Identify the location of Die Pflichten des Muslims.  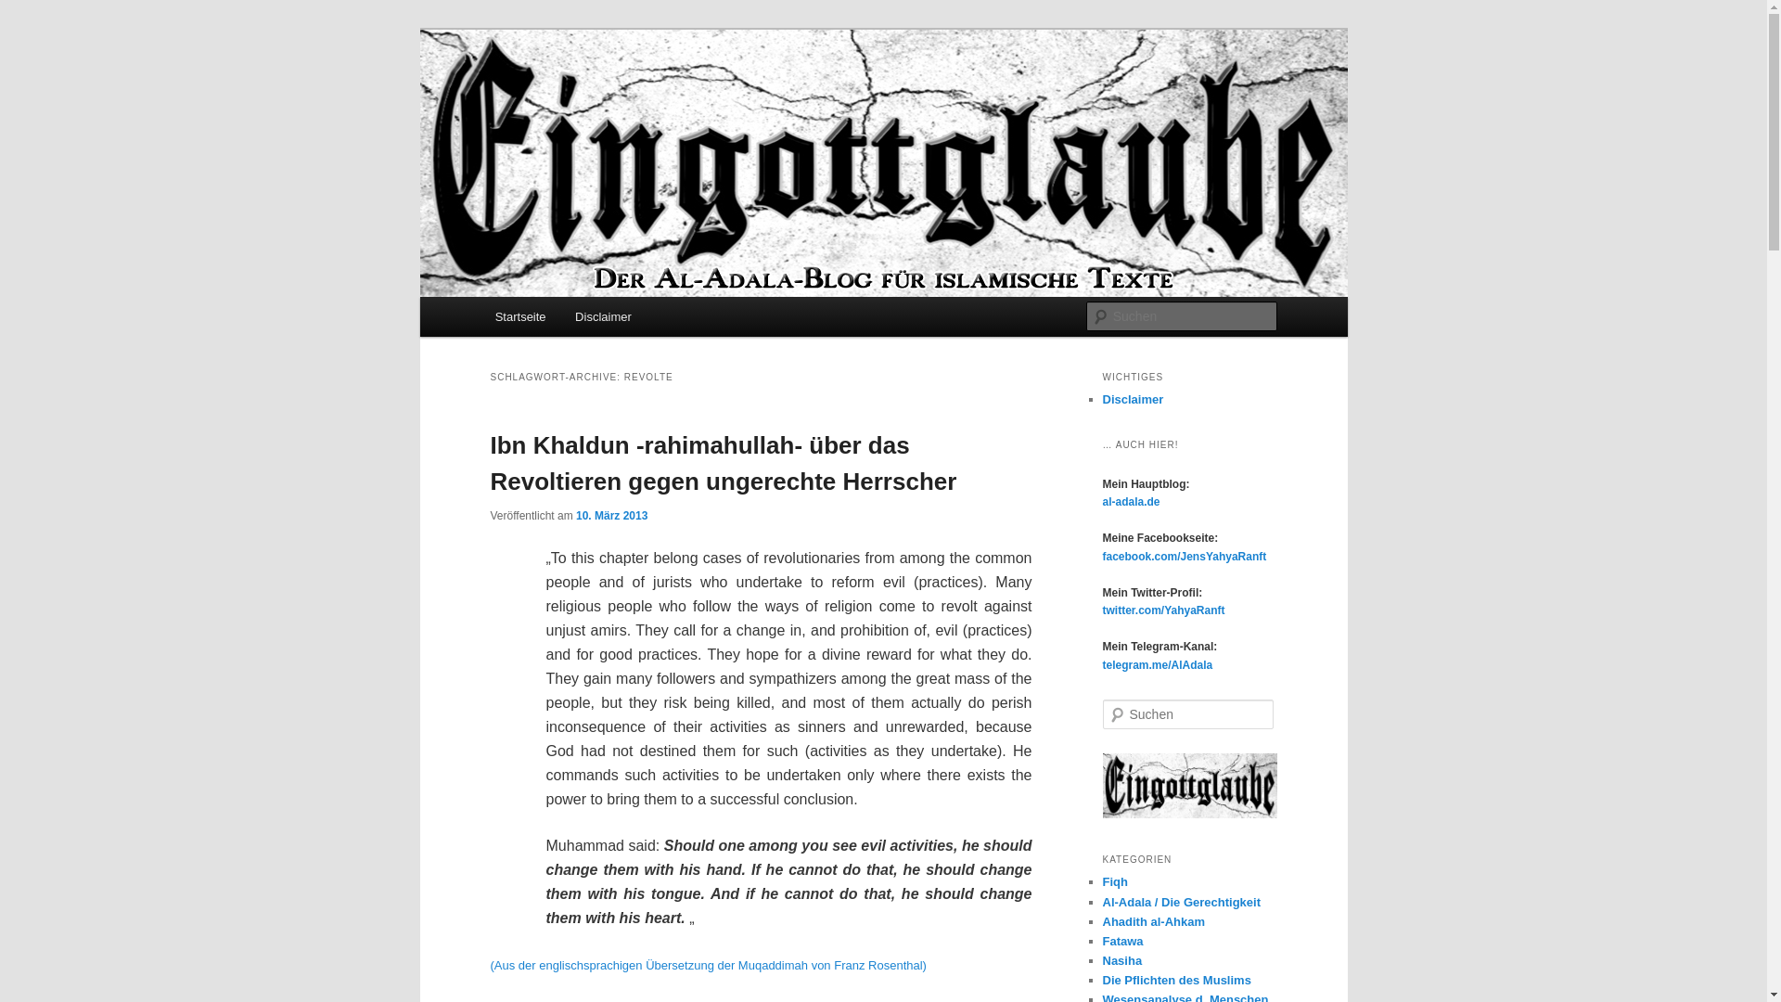
(1176, 980).